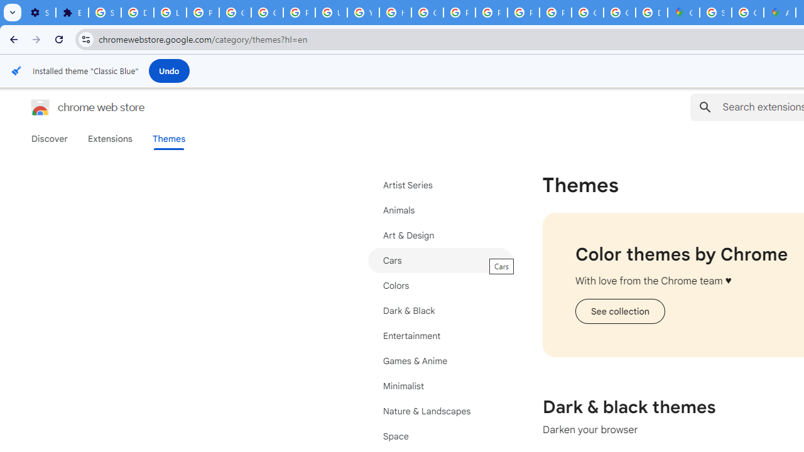 The height and width of the screenshot is (452, 804). I want to click on Undo, so click(169, 70).